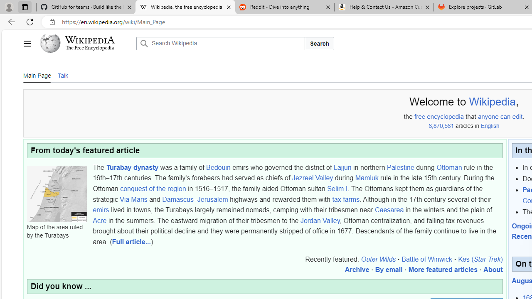  I want to click on Ottoman, so click(449, 167).